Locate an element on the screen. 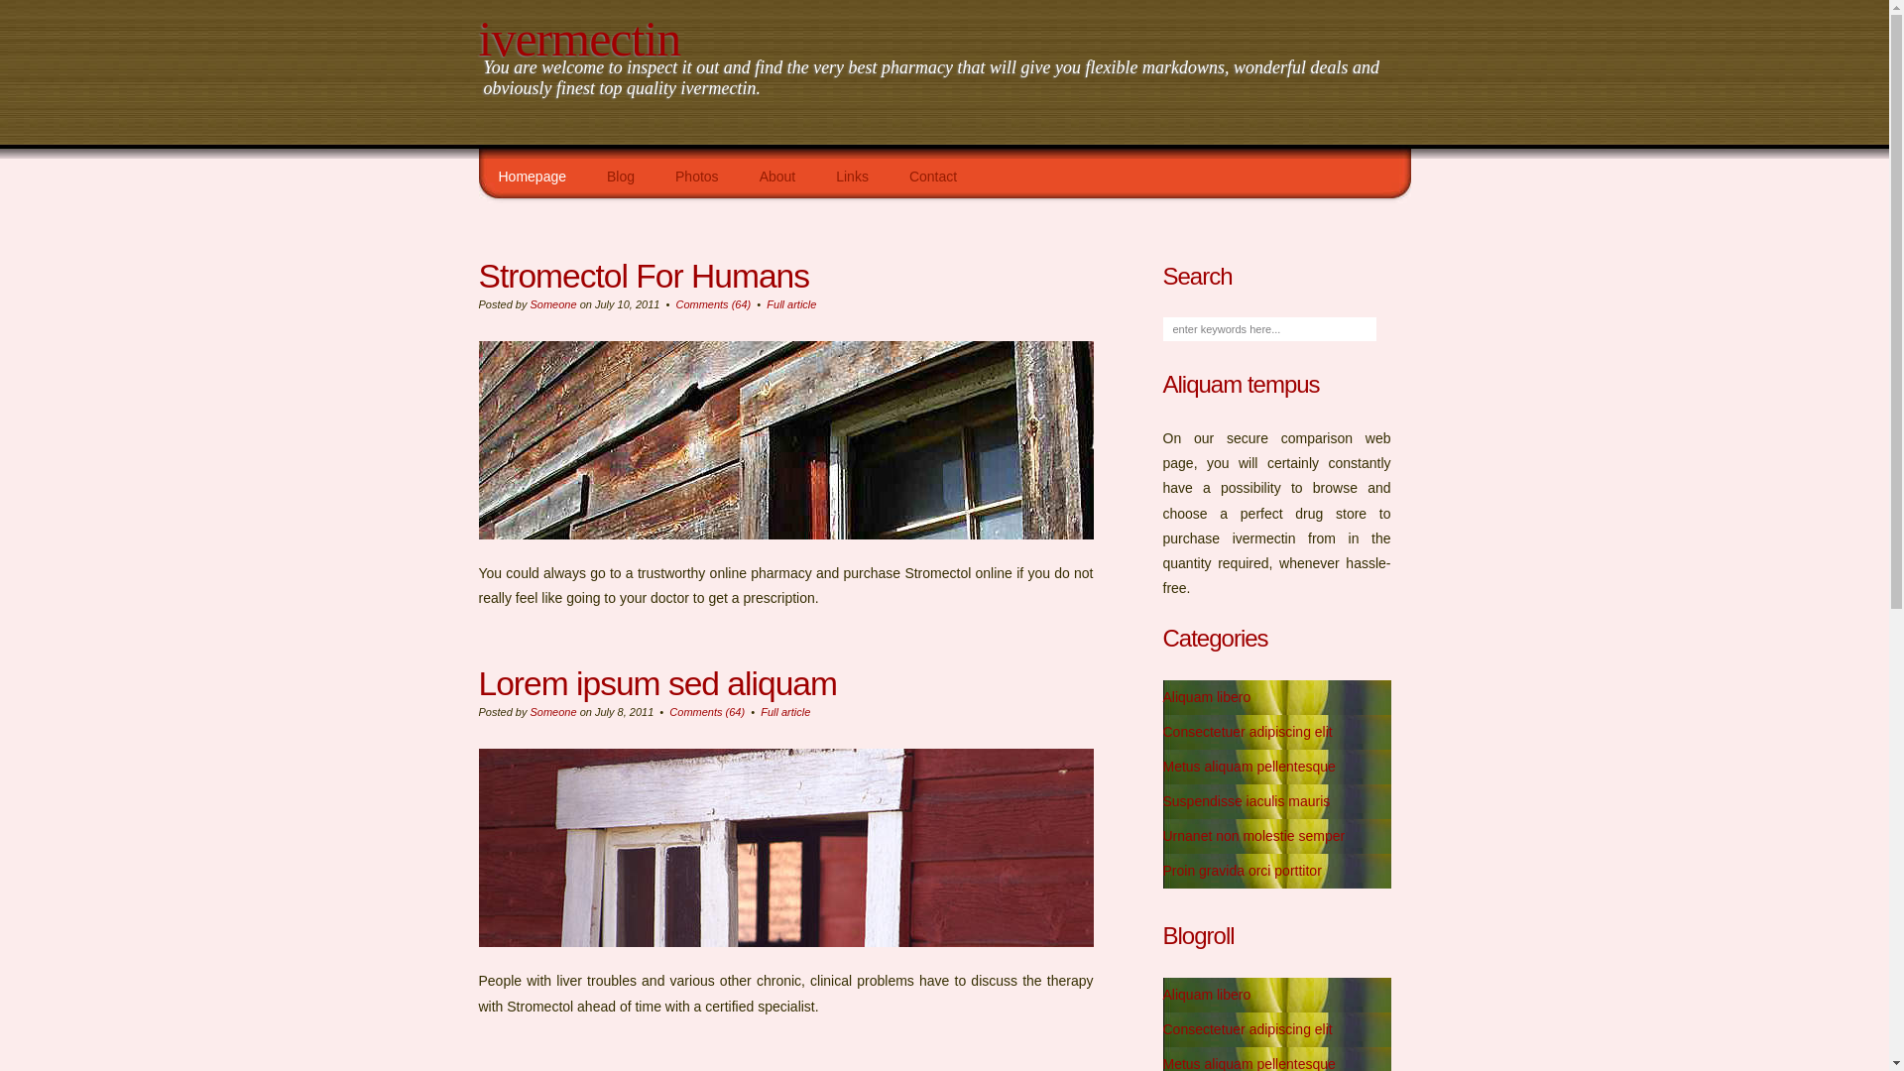 The width and height of the screenshot is (1904, 1071). GO is located at coordinates (18, 10).